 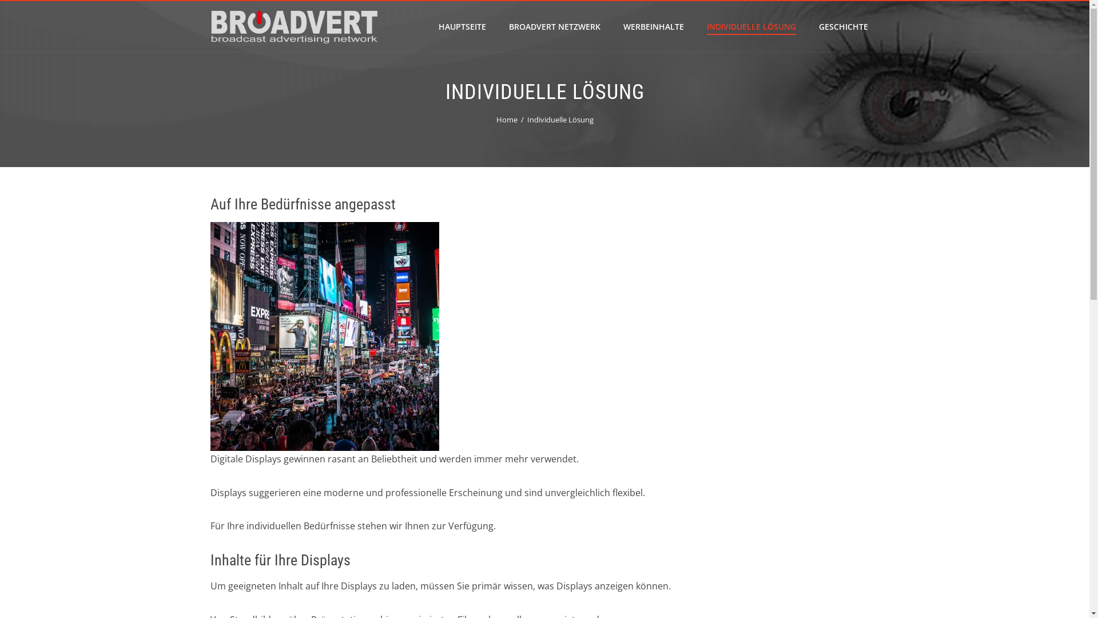 I want to click on BROADVERT NETZWERK, so click(x=555, y=27).